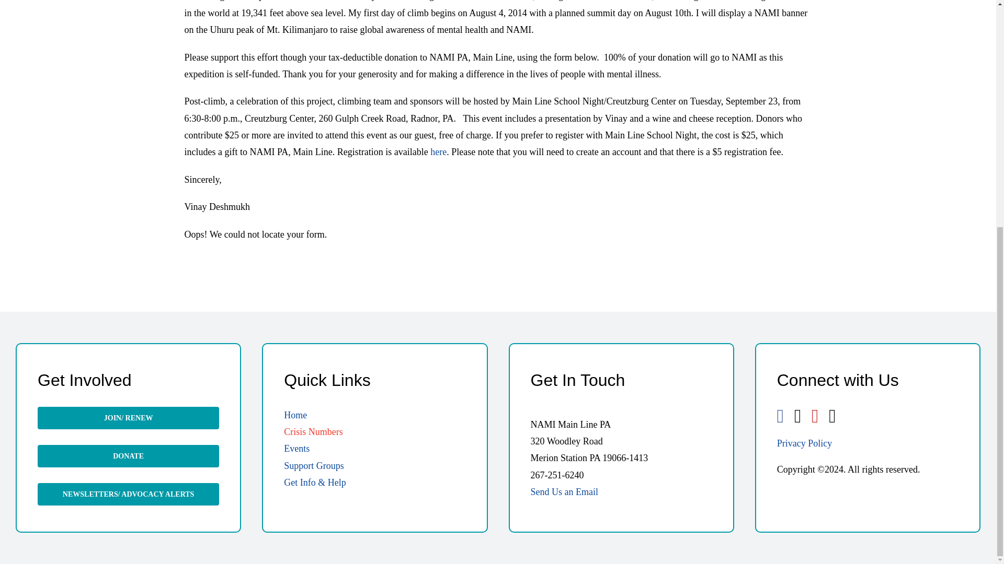 Image resolution: width=1004 pixels, height=564 pixels. What do you see at coordinates (438, 151) in the screenshot?
I see `here` at bounding box center [438, 151].